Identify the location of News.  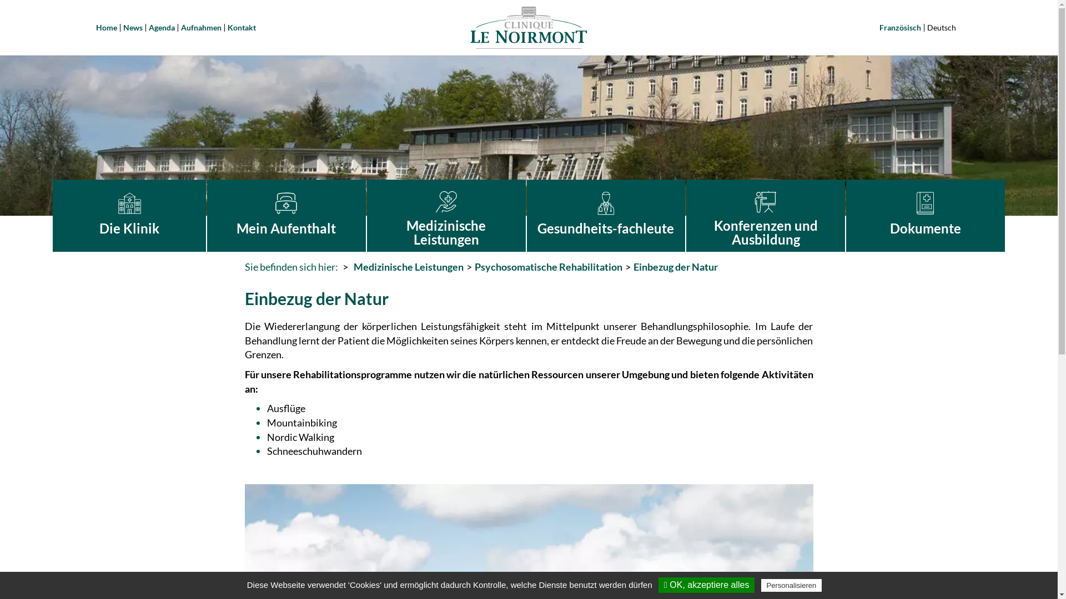
(133, 28).